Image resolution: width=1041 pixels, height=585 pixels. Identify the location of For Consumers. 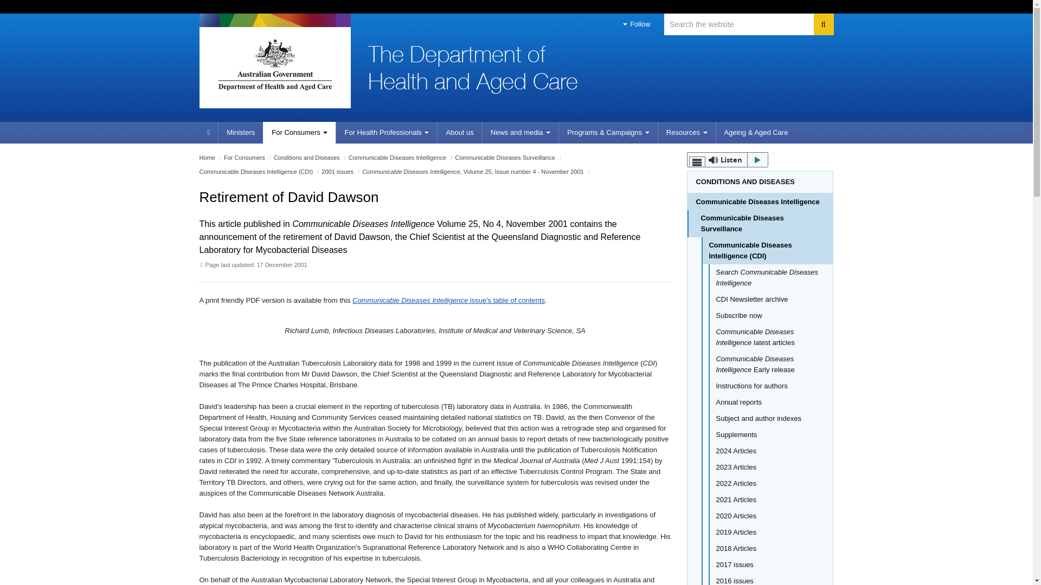
(299, 132).